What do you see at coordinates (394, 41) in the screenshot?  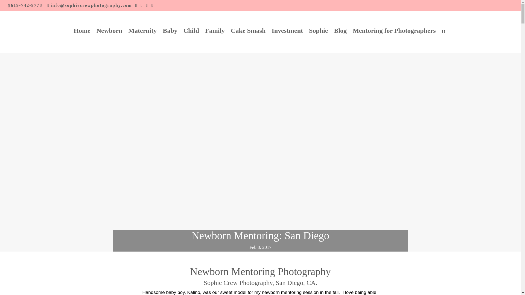 I see `Mentoring for Photographers` at bounding box center [394, 41].